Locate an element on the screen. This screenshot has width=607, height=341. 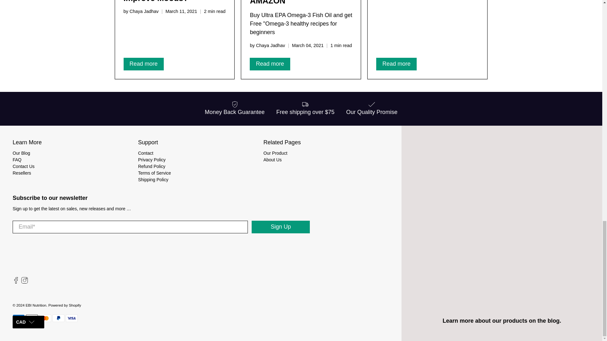
How does Omega 3 Reduce Stress and Improve Moods? is located at coordinates (160, 1).